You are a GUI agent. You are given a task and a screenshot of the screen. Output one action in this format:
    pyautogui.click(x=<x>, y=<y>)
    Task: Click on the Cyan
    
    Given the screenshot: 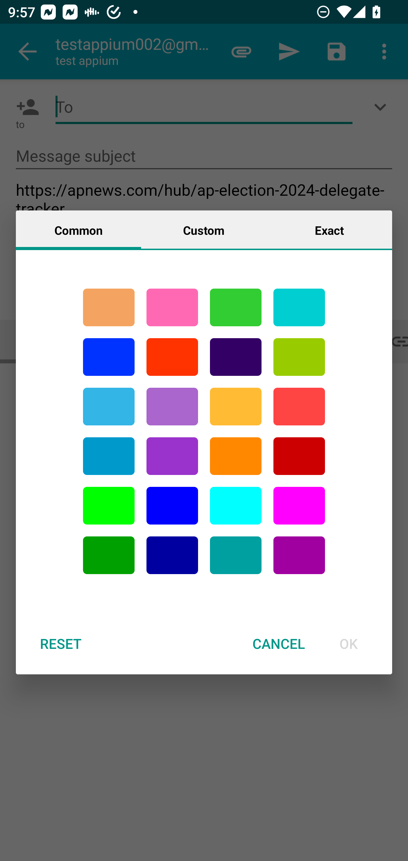 What is the action you would take?
    pyautogui.click(x=299, y=307)
    